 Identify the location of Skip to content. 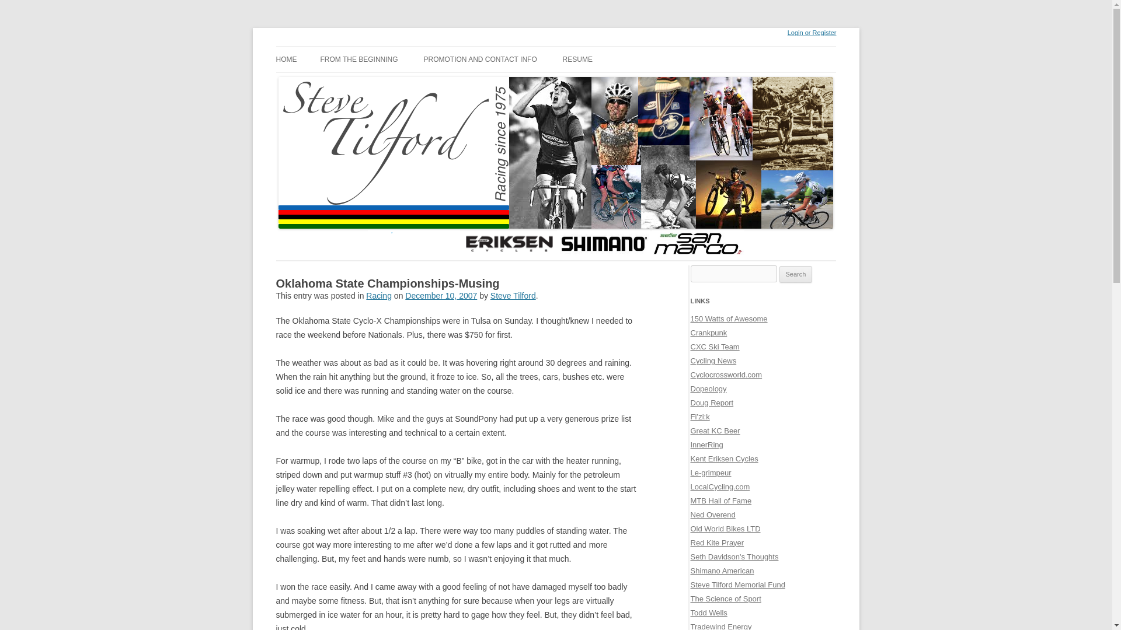
(289, 48).